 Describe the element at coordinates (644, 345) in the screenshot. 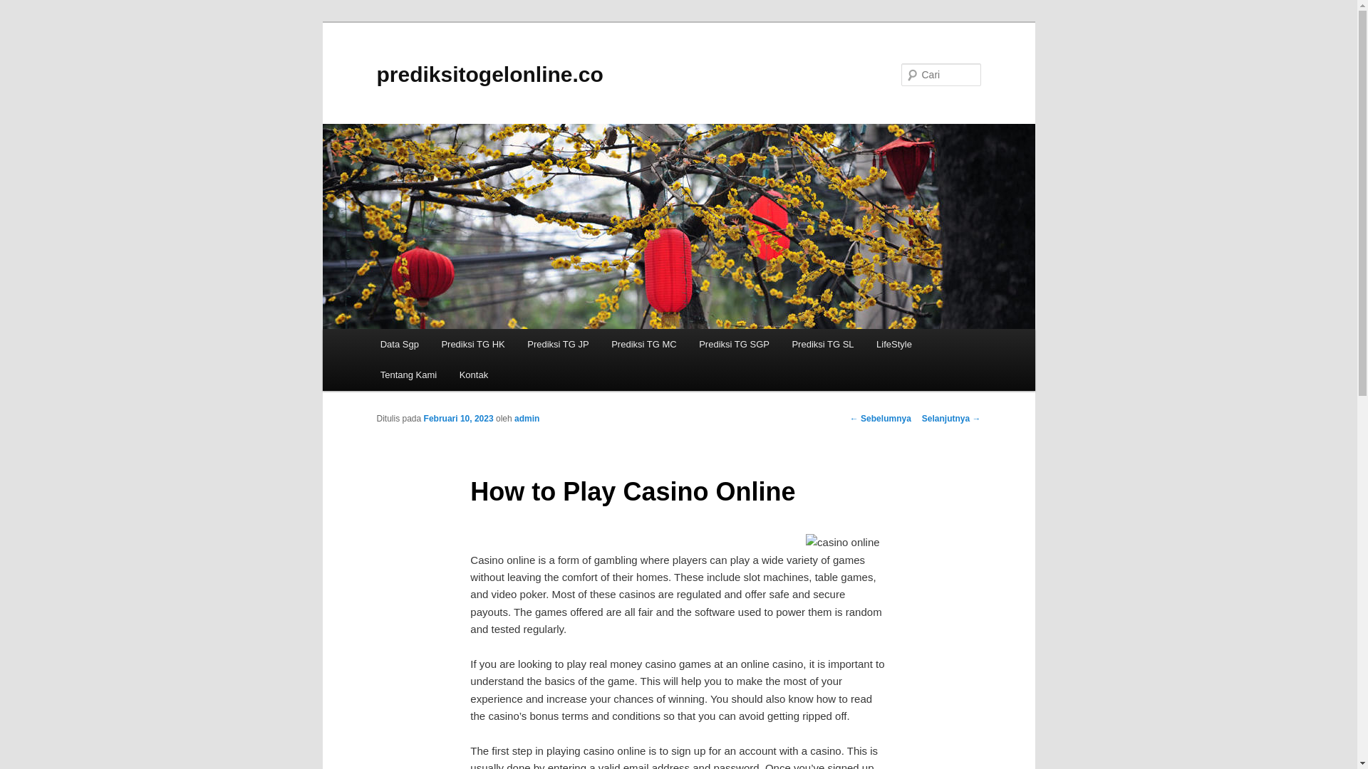

I see `Prediksi TG MC` at that location.